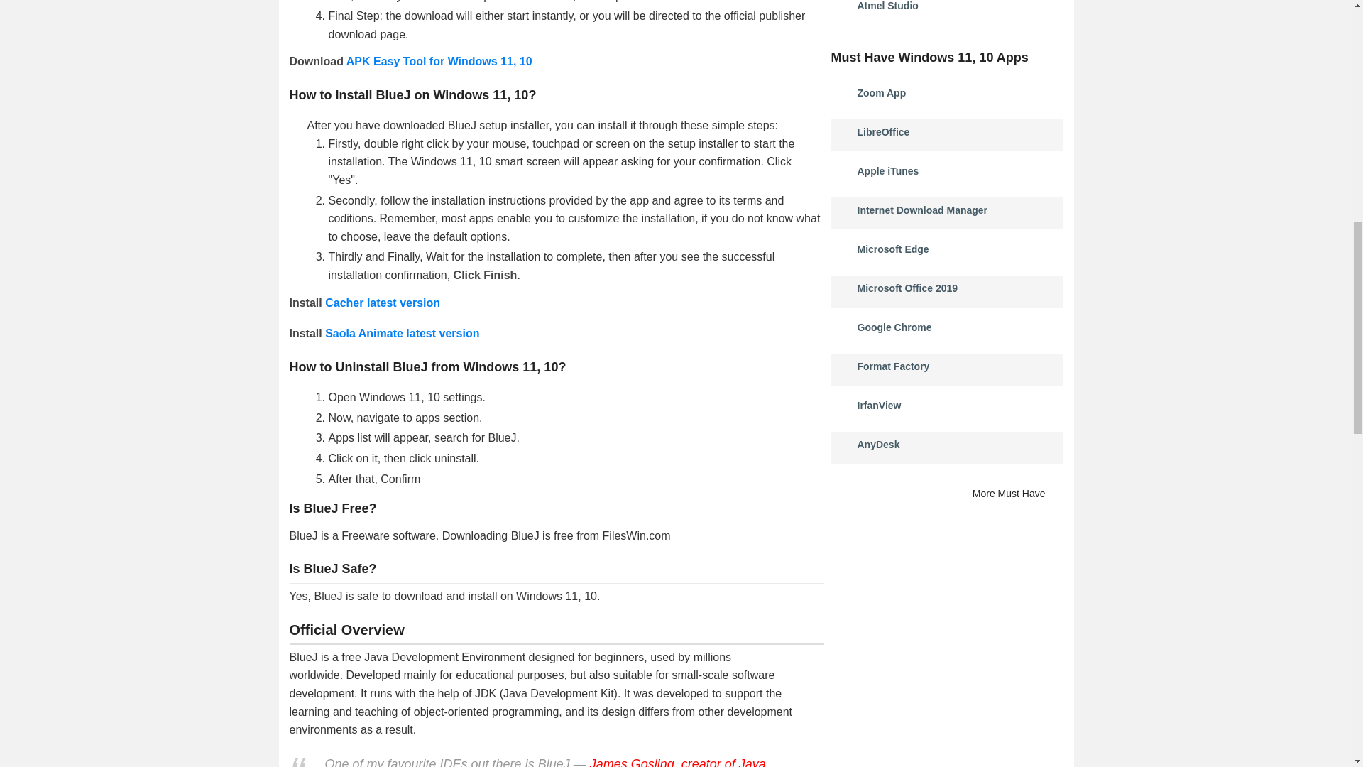 The height and width of the screenshot is (767, 1363). Describe the element at coordinates (882, 93) in the screenshot. I see `Zoom App` at that location.